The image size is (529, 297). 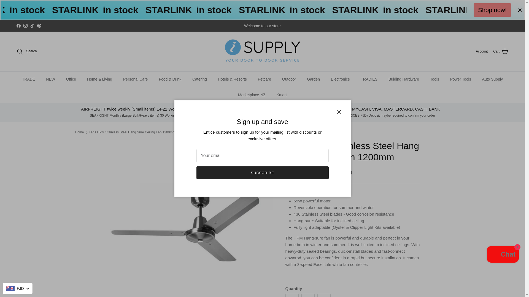 I want to click on i Supply Solutions NZ   on Facebook, so click(x=18, y=26).